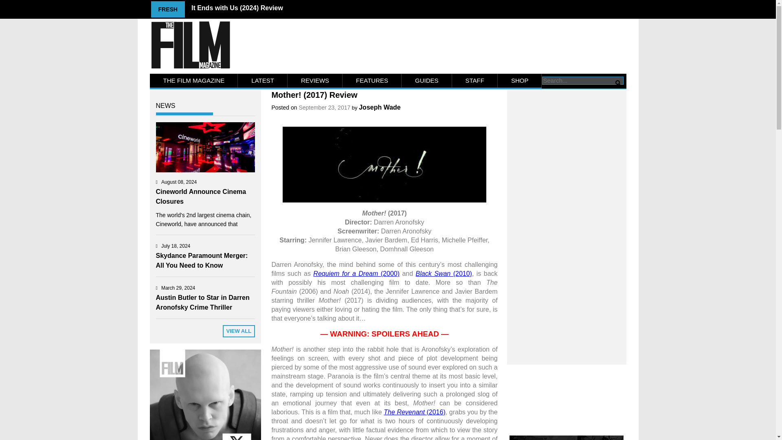 This screenshot has width=782, height=440. Describe the element at coordinates (315, 81) in the screenshot. I see `REVIEWS` at that location.